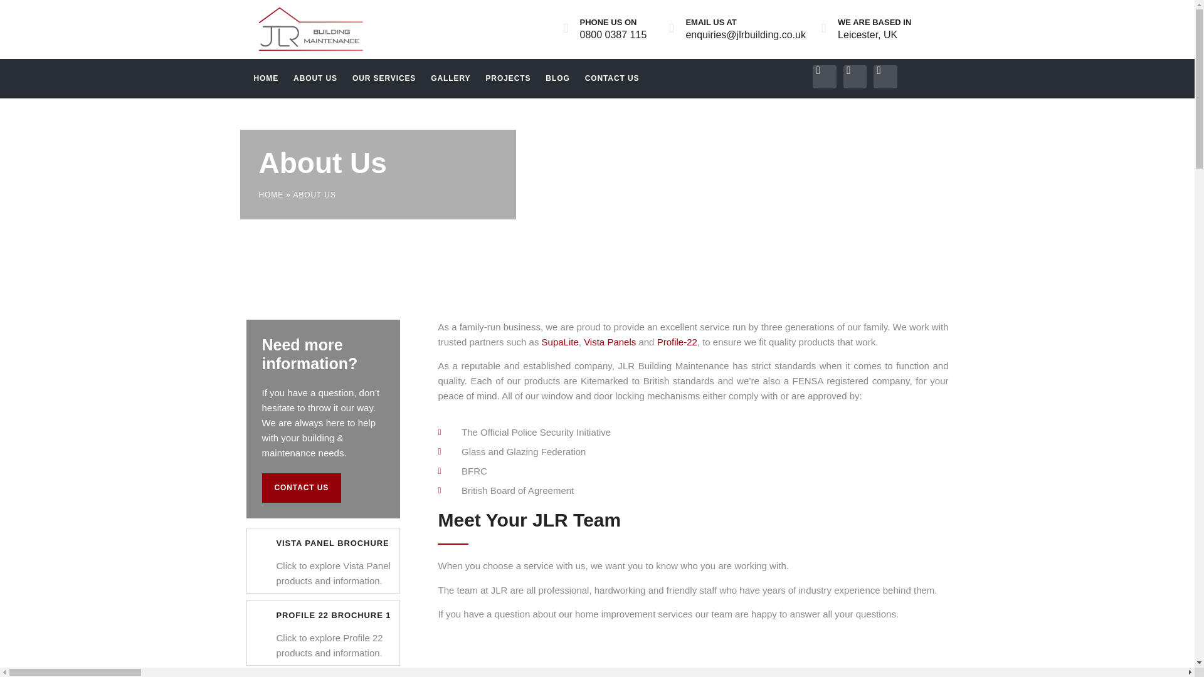 This screenshot has height=677, width=1204. I want to click on Profile 22 Brochure - Part One, so click(258, 613).